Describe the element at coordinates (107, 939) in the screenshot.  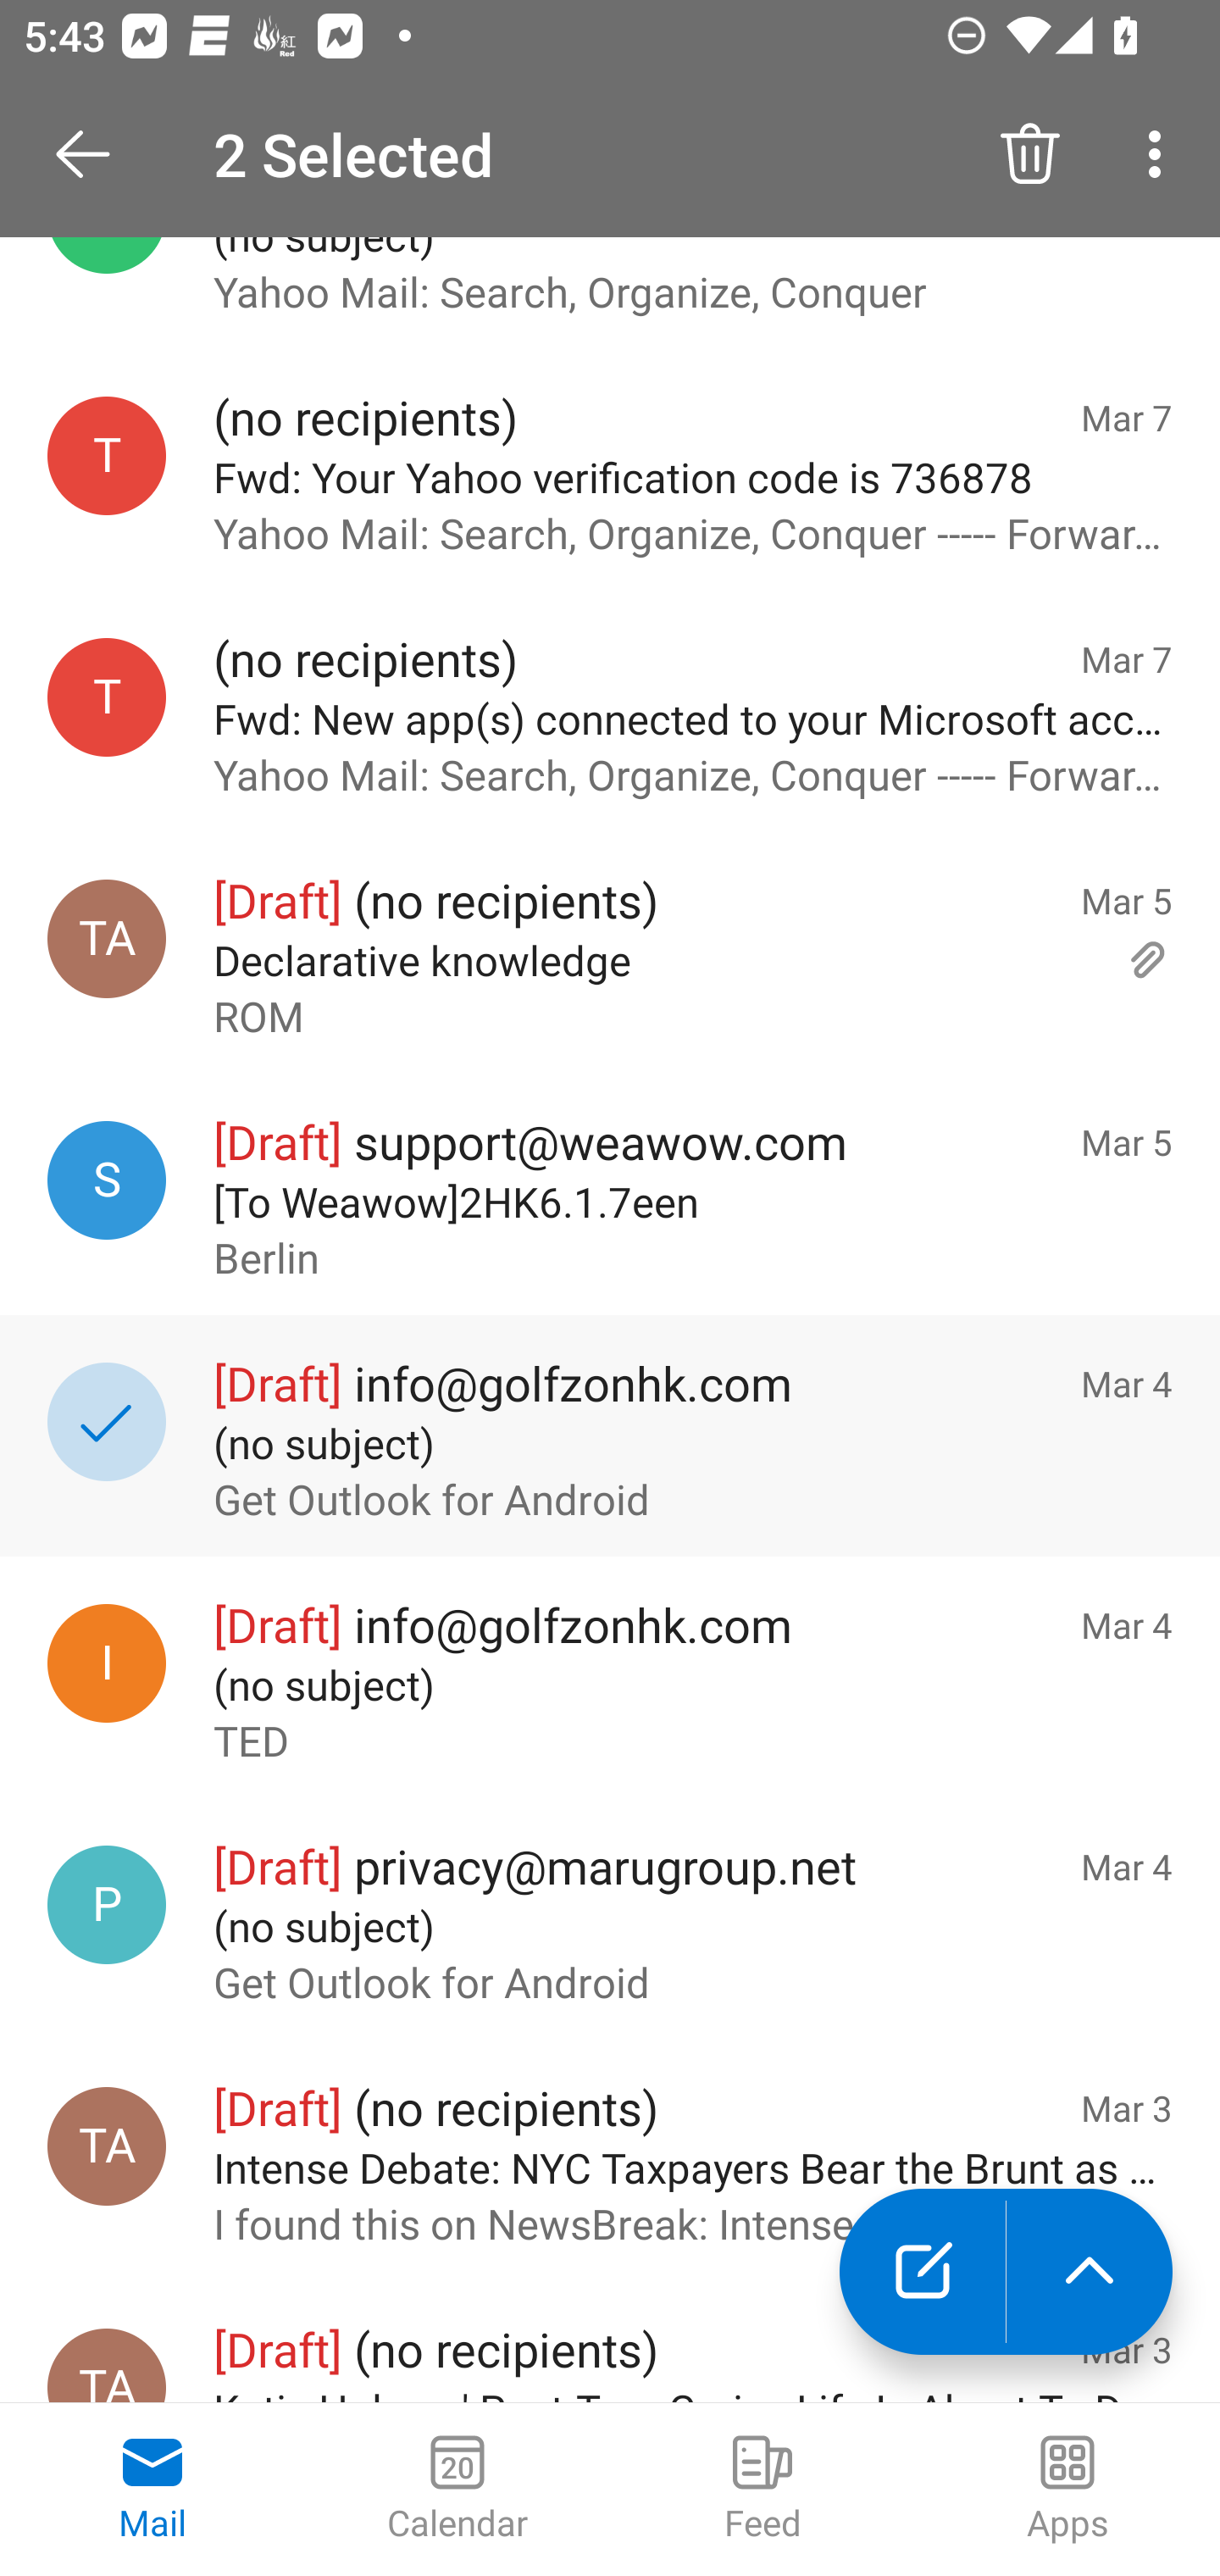
I see `Test Appium, testappium002@outlook.com` at that location.